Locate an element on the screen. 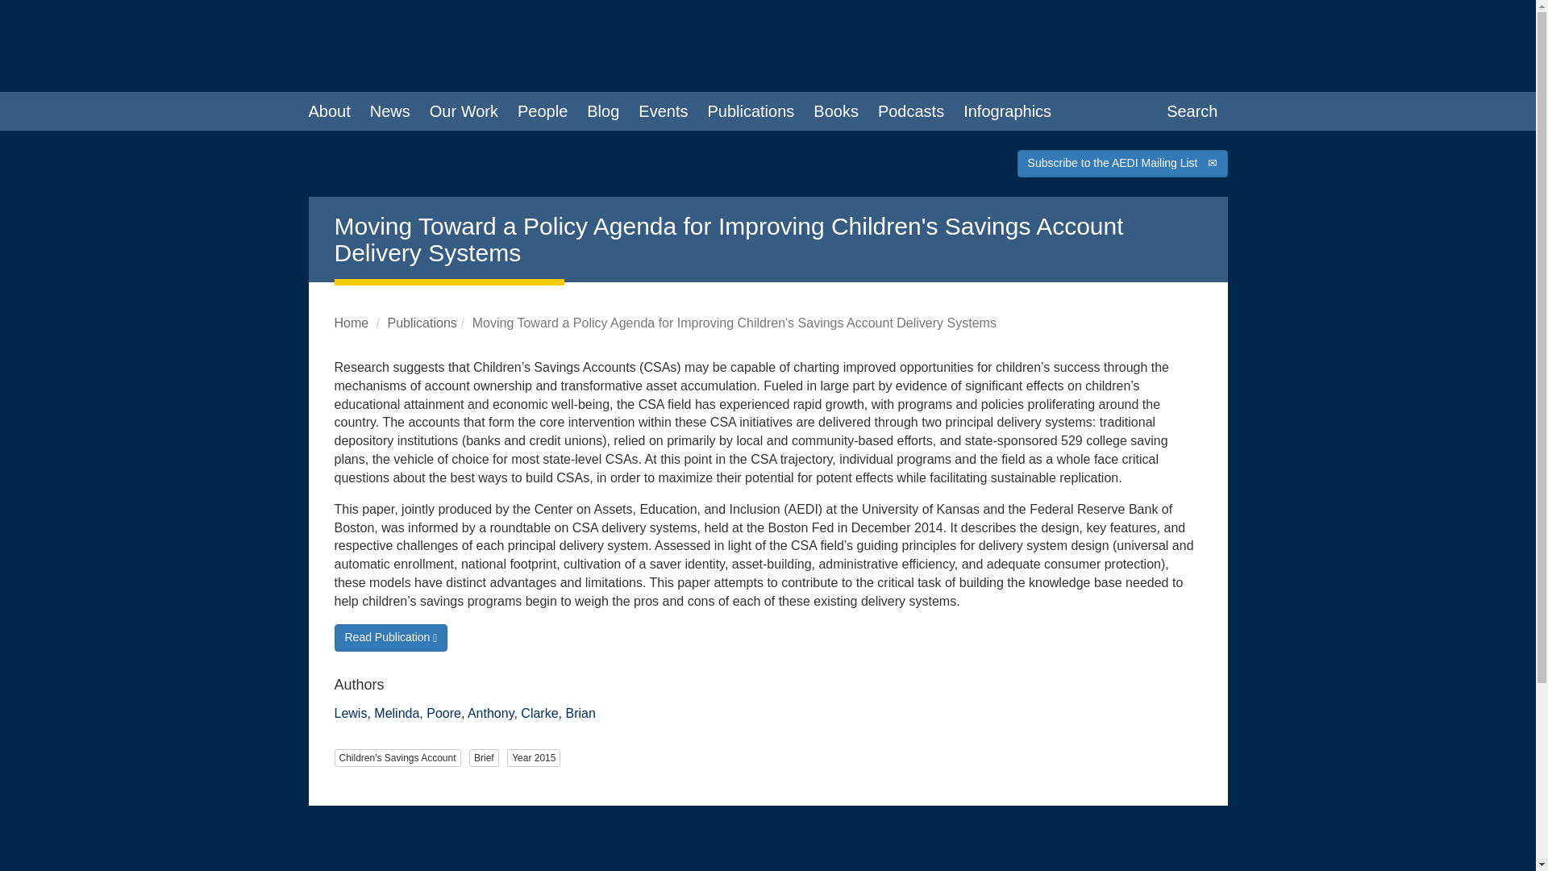 The image size is (1548, 871). Podcasts is located at coordinates (911, 111).